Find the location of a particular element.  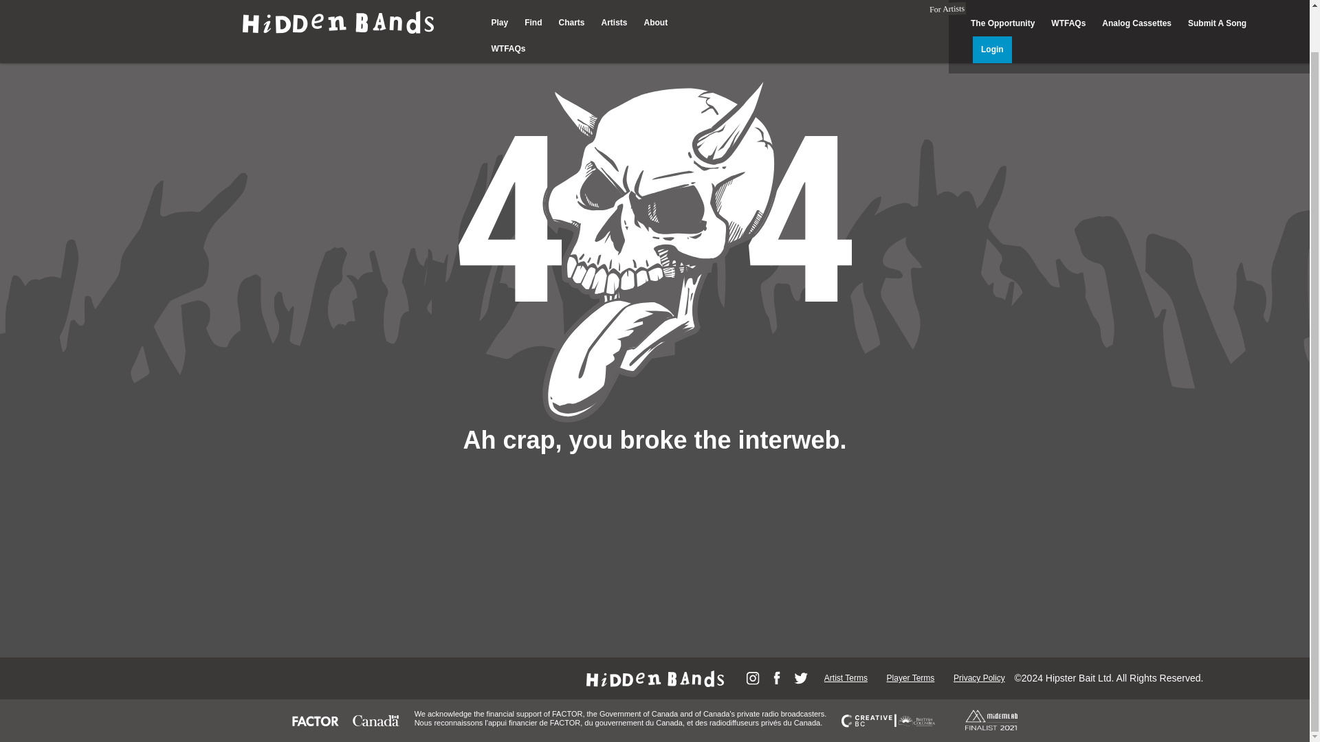

Twitter is located at coordinates (801, 677).